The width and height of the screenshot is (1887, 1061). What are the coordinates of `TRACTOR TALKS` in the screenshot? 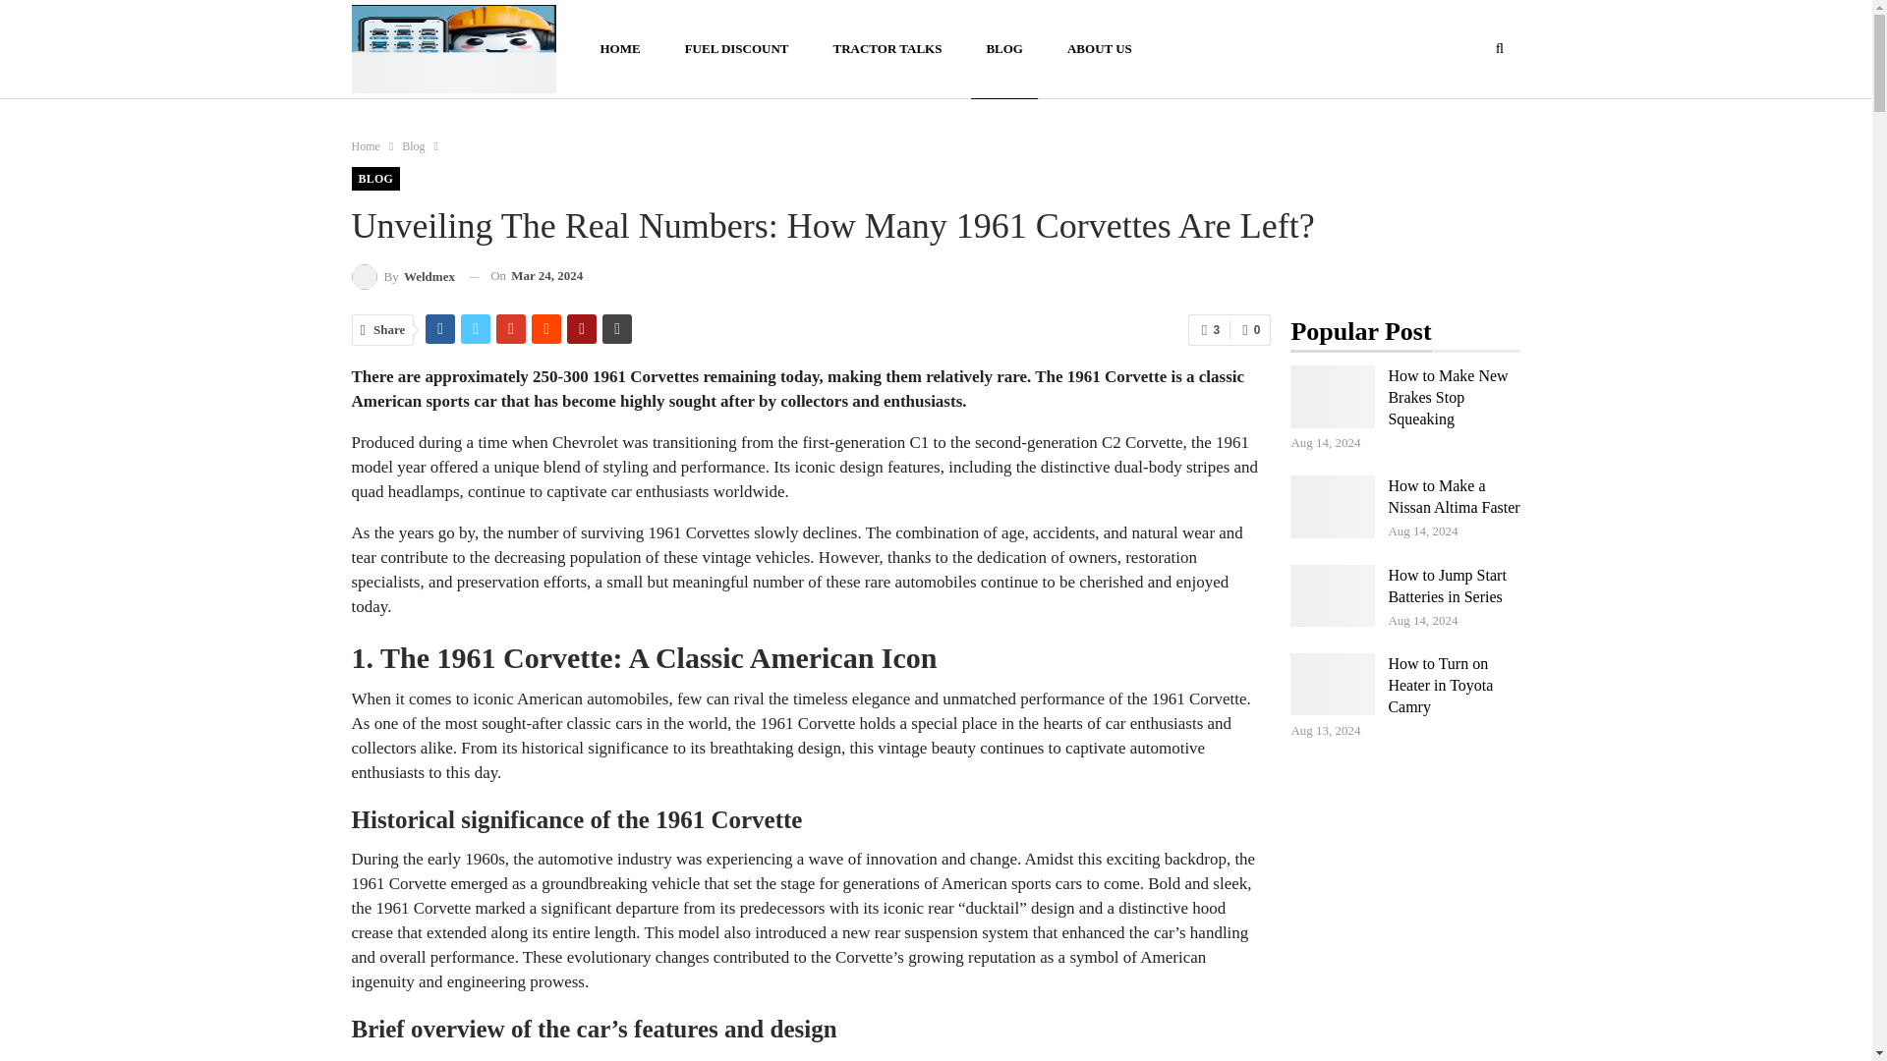 It's located at (886, 49).